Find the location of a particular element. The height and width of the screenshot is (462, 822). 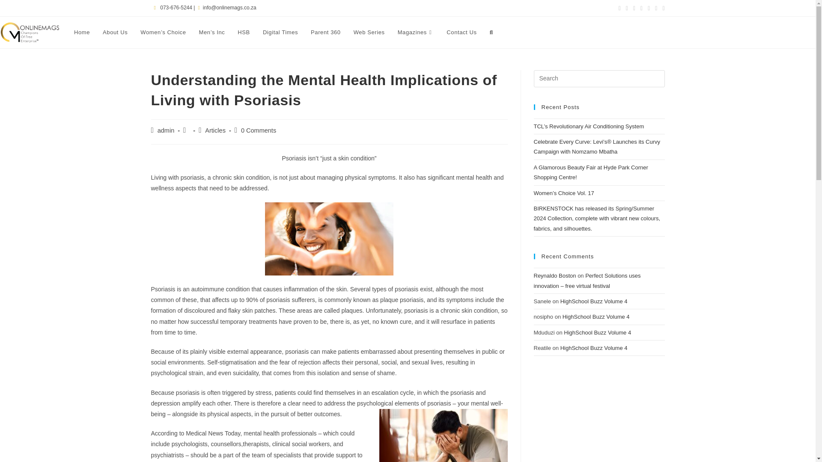

Contact Us is located at coordinates (462, 33).